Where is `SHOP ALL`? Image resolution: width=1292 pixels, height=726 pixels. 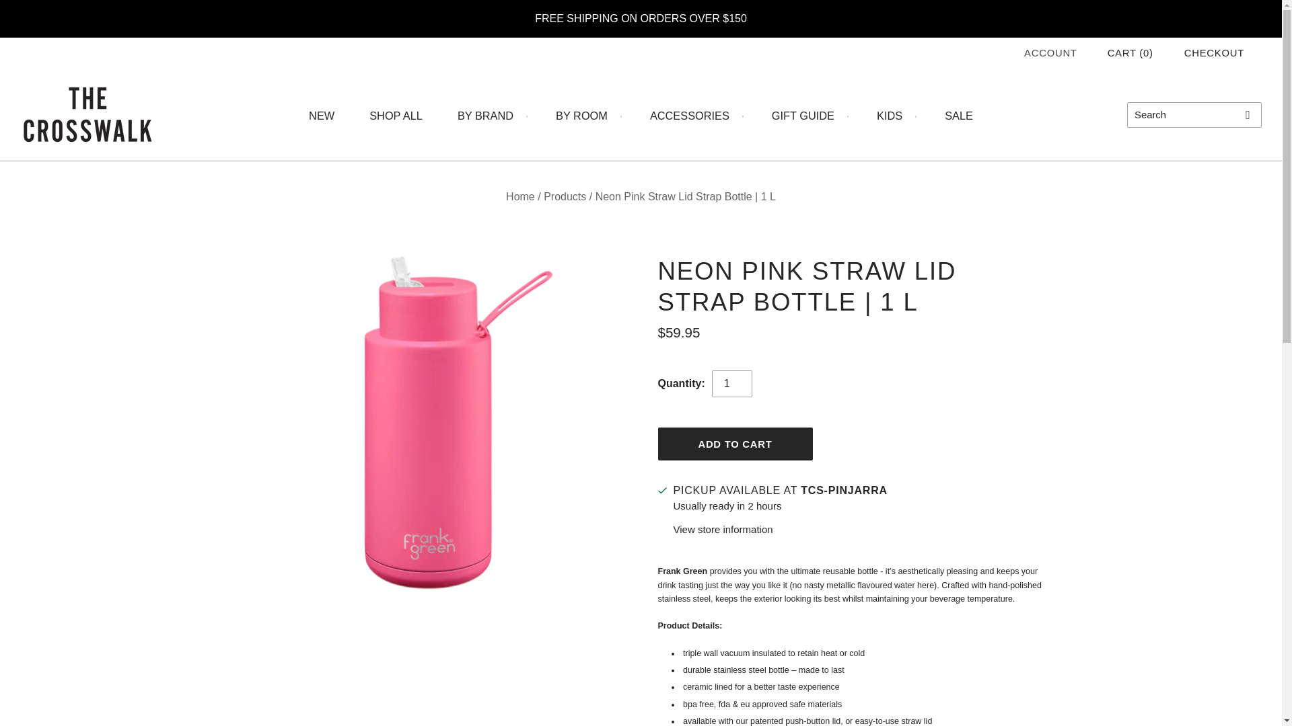
SHOP ALL is located at coordinates (396, 115).